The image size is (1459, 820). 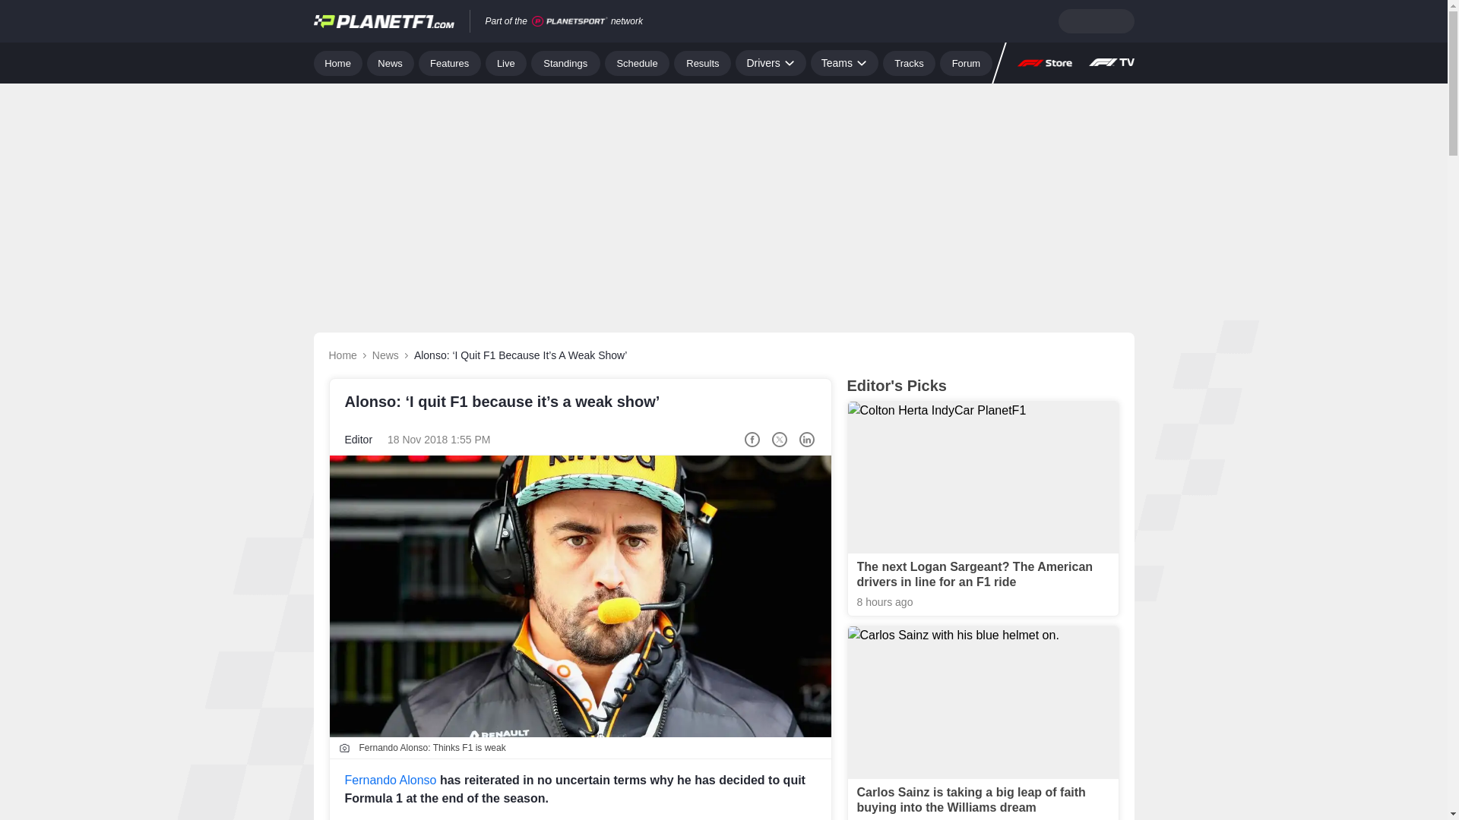 What do you see at coordinates (637, 62) in the screenshot?
I see `Schedule` at bounding box center [637, 62].